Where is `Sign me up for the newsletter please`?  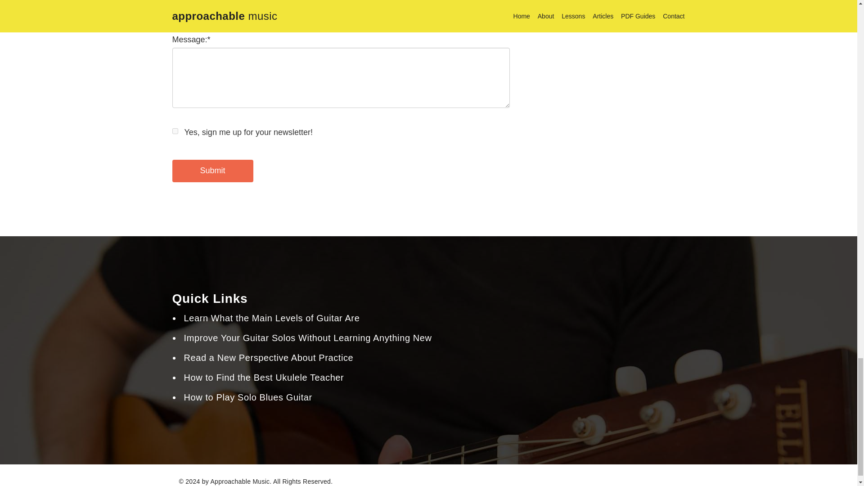
Sign me up for the newsletter please is located at coordinates (175, 131).